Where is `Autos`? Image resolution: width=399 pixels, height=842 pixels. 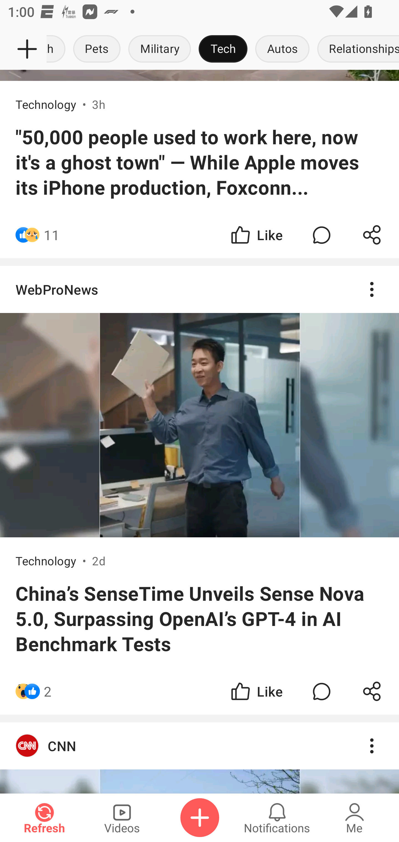
Autos is located at coordinates (282, 49).